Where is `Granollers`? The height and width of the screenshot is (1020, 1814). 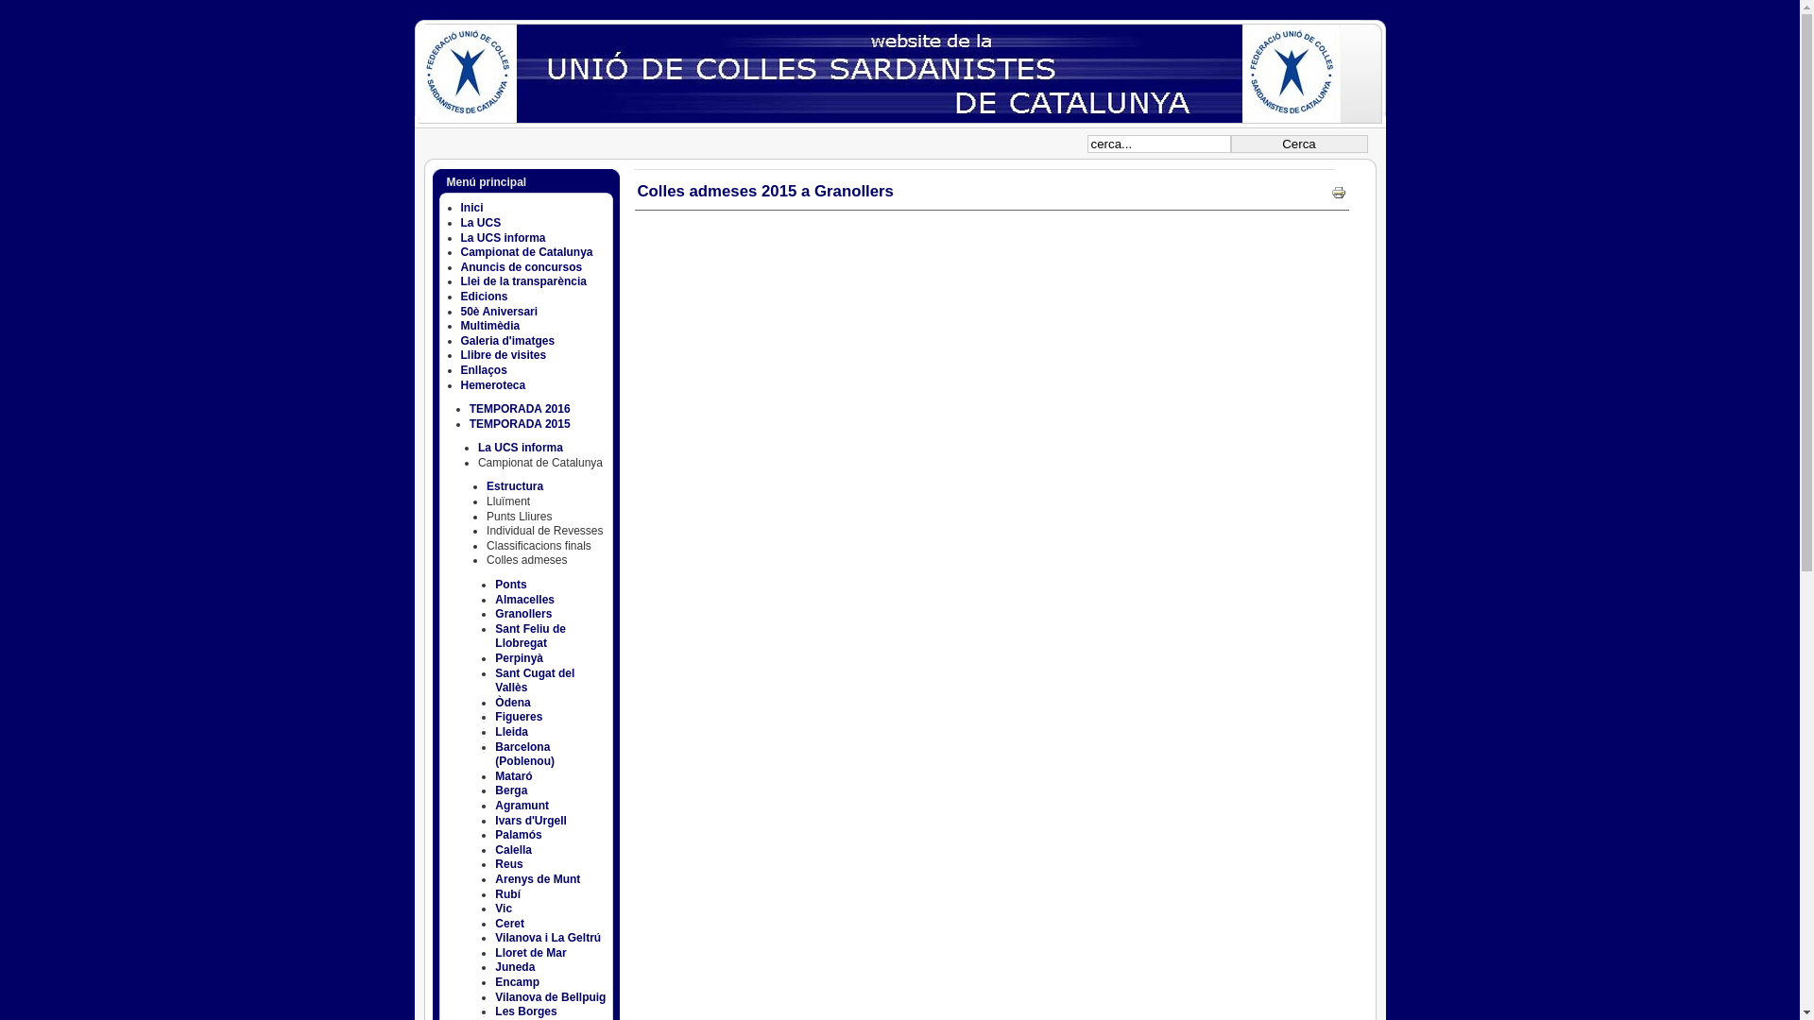
Granollers is located at coordinates (523, 614).